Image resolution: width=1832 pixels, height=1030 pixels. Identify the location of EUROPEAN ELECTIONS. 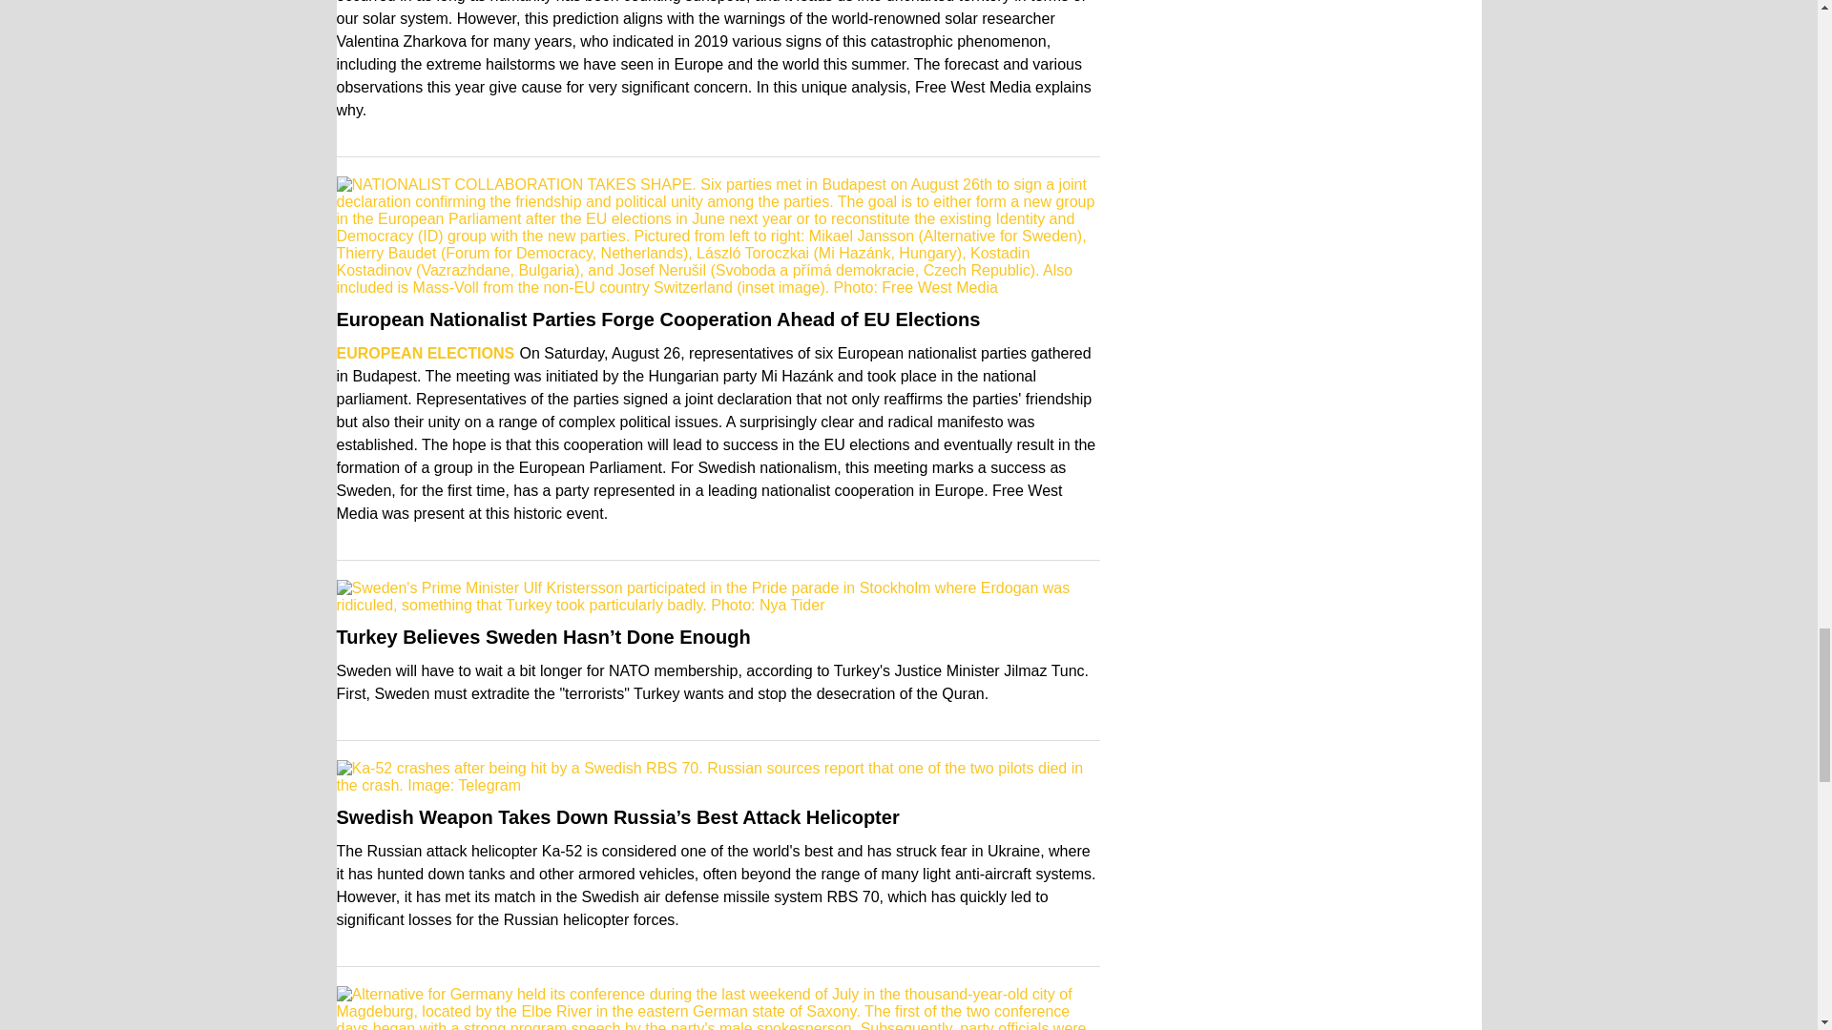
(425, 353).